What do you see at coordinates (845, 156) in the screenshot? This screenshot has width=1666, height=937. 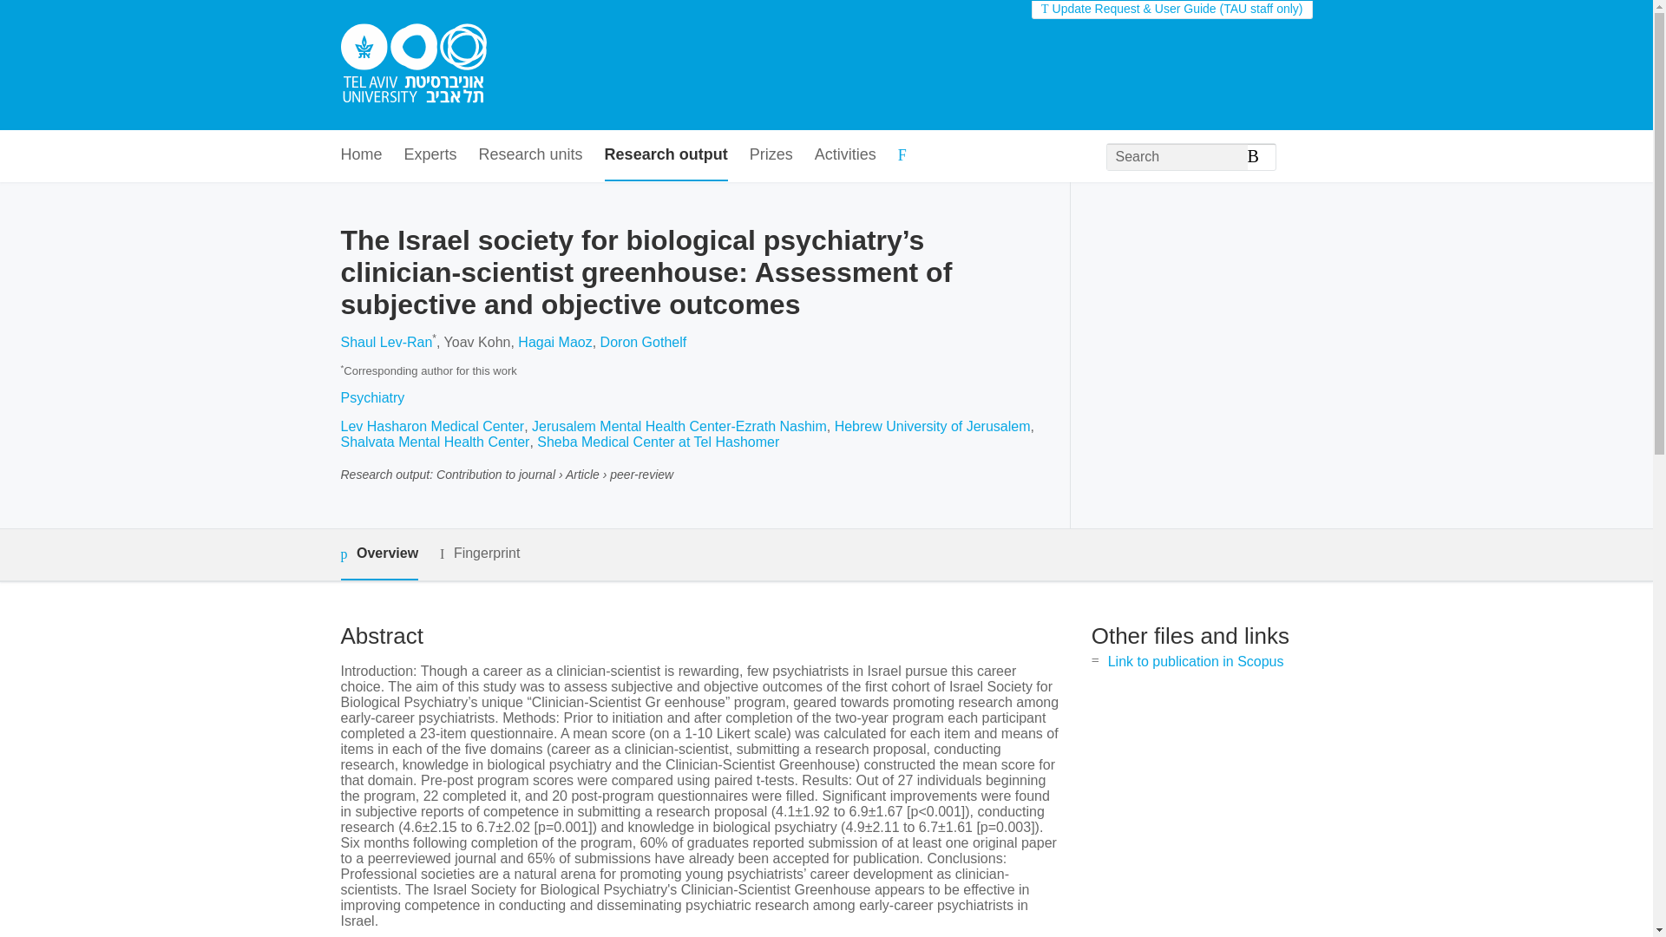 I see `Activities` at bounding box center [845, 156].